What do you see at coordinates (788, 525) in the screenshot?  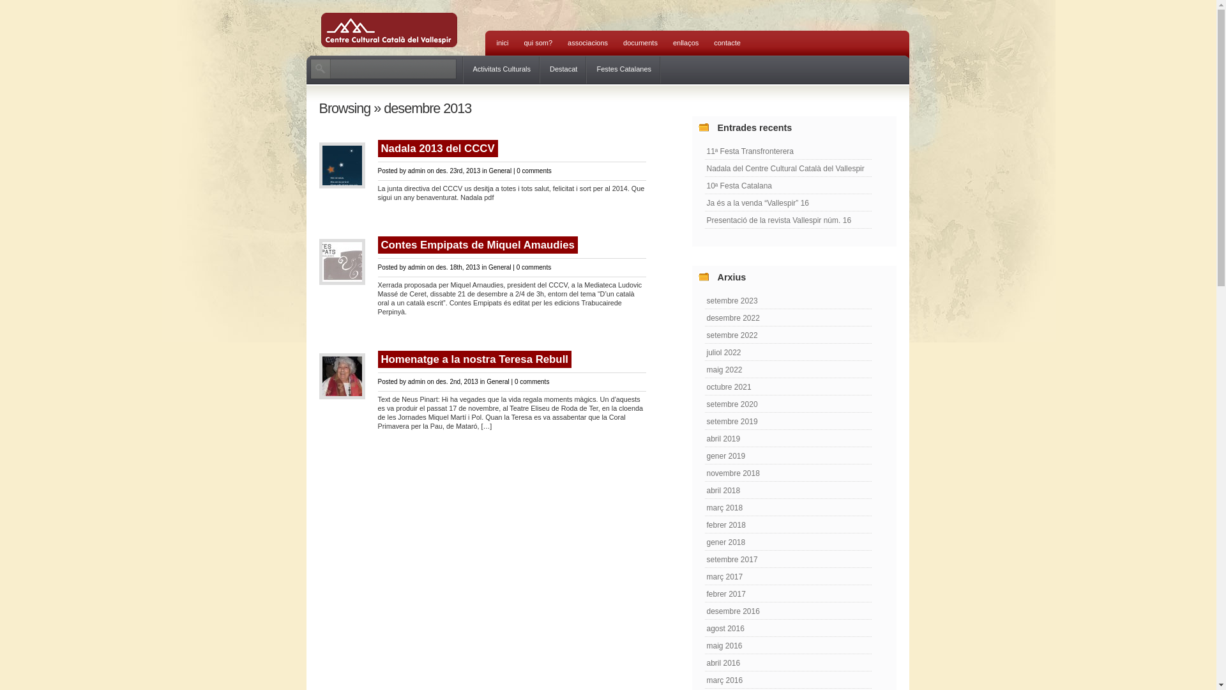 I see `febrer 2018` at bounding box center [788, 525].